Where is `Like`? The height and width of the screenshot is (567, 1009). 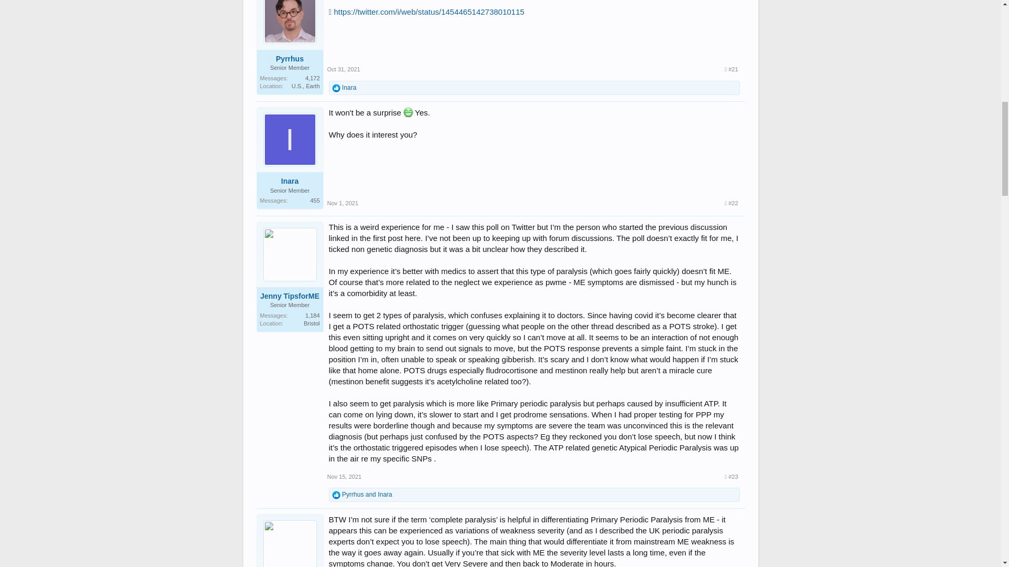 Like is located at coordinates (336, 88).